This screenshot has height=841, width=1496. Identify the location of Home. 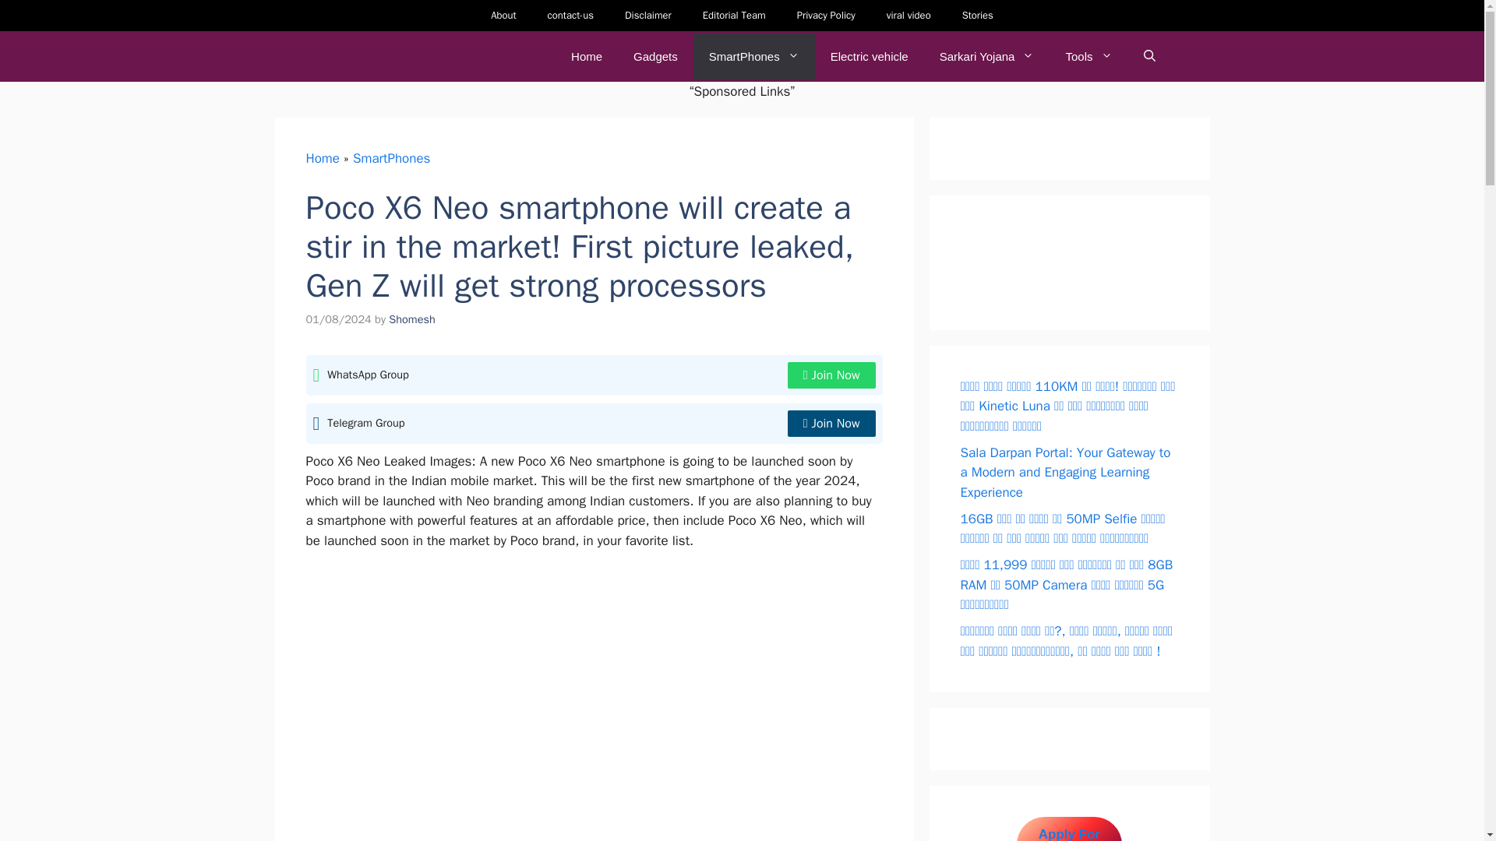
(322, 157).